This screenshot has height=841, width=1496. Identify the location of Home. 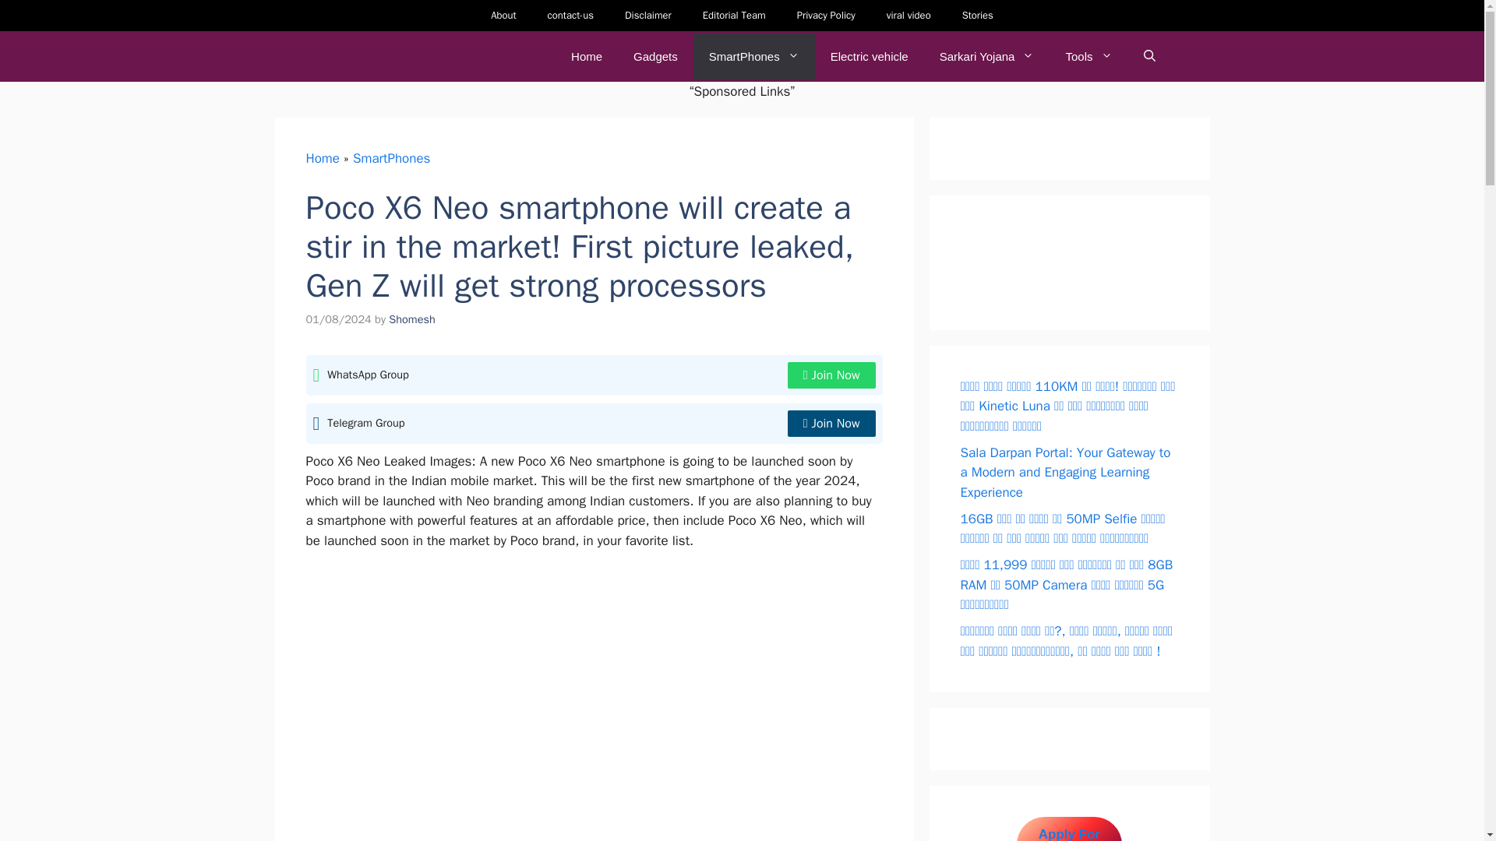
(322, 157).